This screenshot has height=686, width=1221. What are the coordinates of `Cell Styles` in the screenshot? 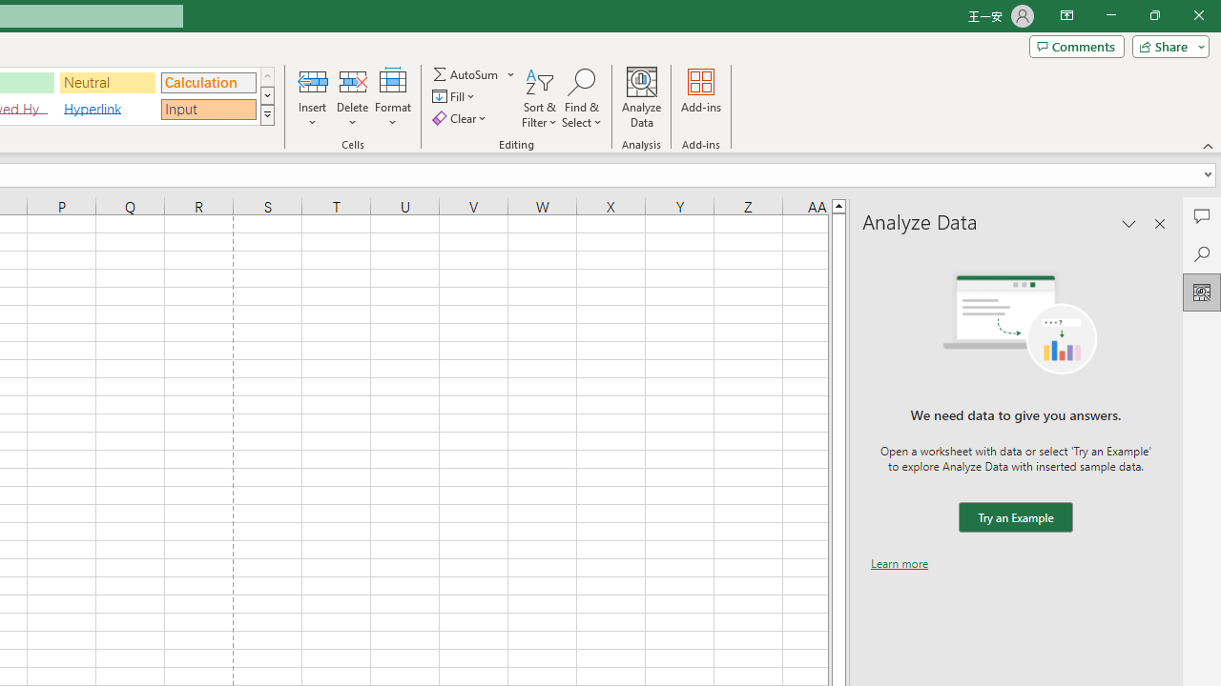 It's located at (267, 114).